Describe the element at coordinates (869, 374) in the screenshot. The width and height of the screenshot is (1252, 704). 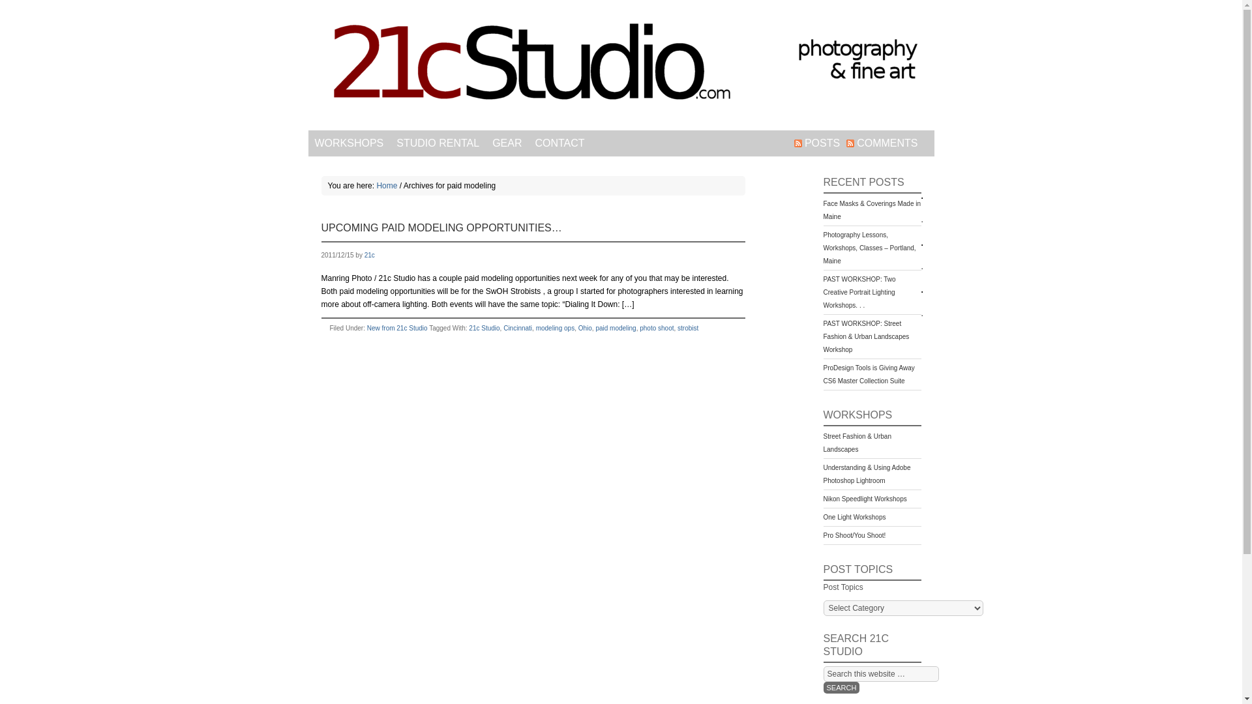
I see `ProDesign Tools is Giving Away CS6 Master Collection Suite` at that location.